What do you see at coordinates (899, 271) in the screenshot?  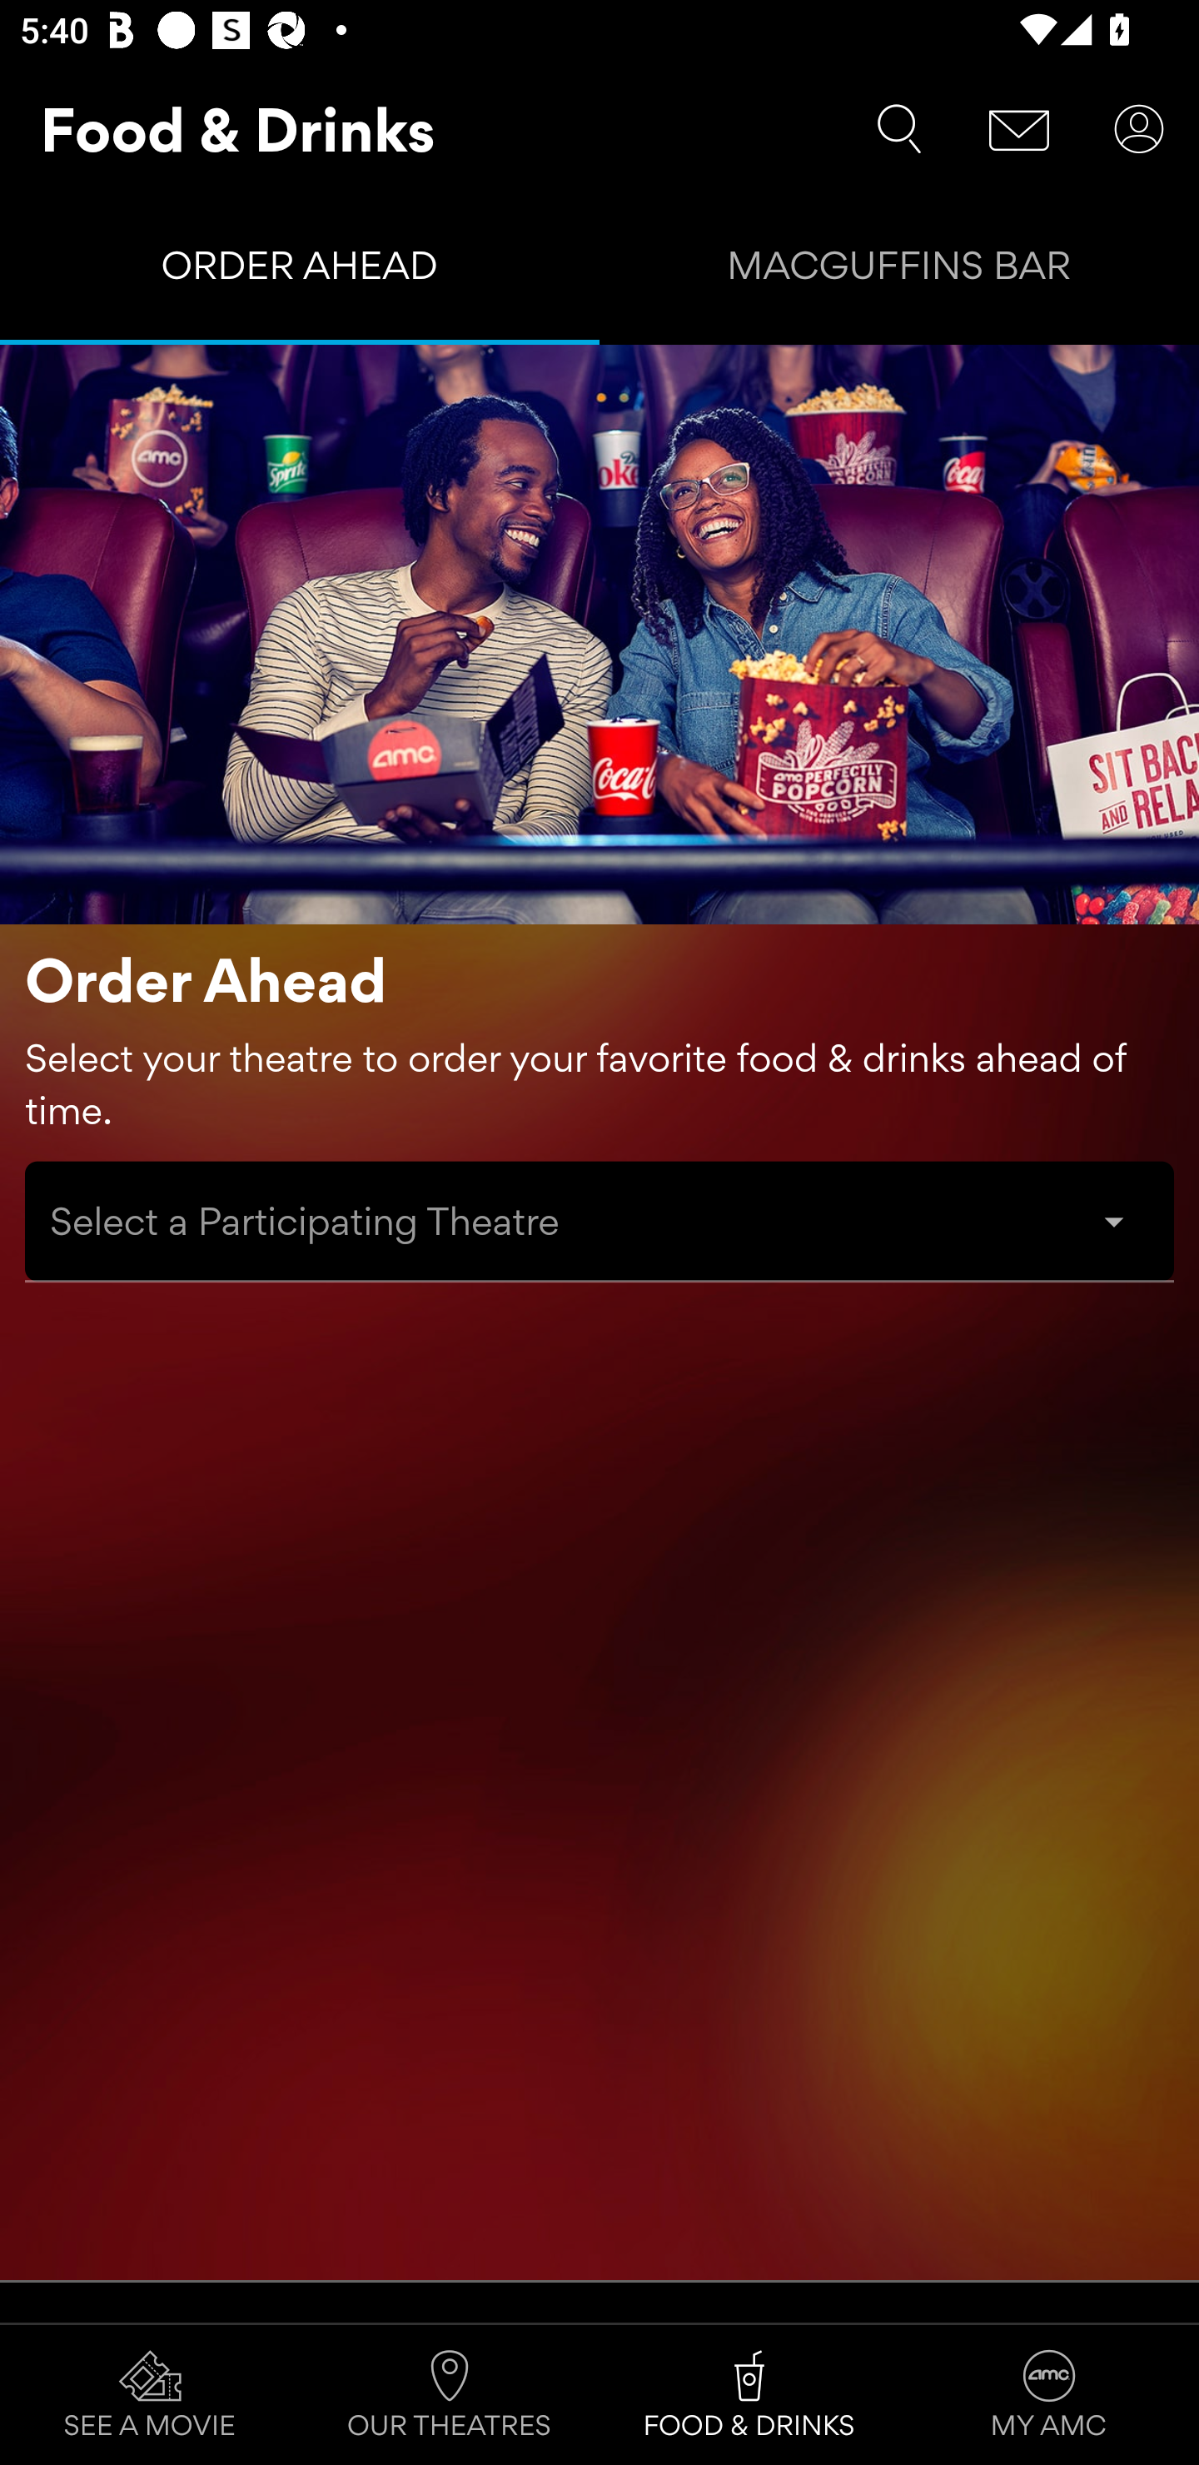 I see `MACGUFFINS BAR
Tab 2 of 2` at bounding box center [899, 271].